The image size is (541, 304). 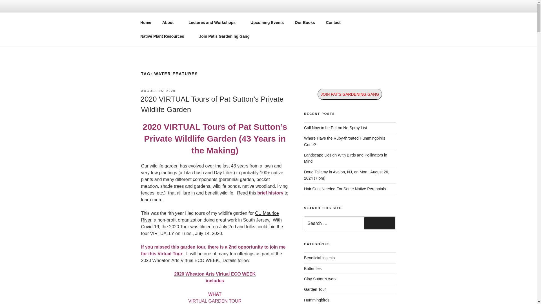 I want to click on Native Plant Resources, so click(x=146, y=23).